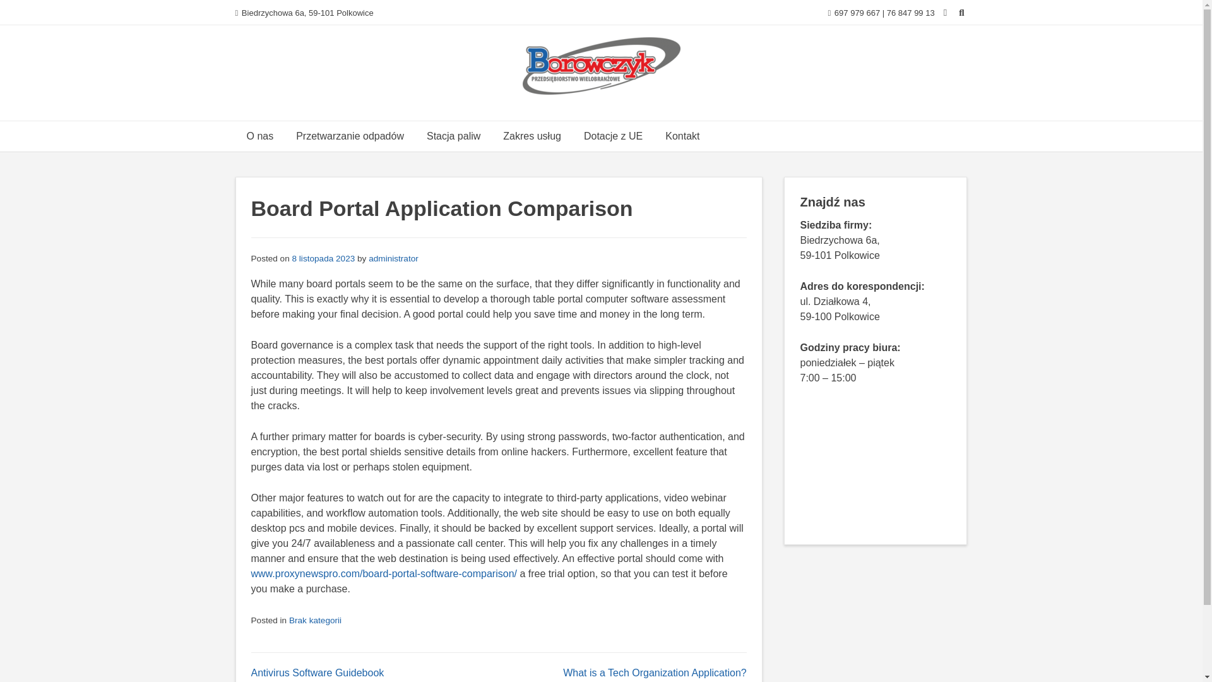  I want to click on Antivirus Software Guidebook, so click(317, 673).